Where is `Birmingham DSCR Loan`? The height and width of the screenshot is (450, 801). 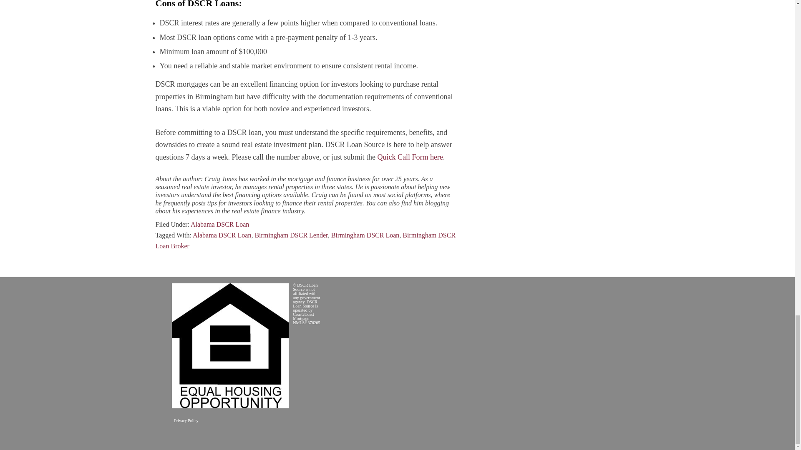 Birmingham DSCR Loan is located at coordinates (365, 235).